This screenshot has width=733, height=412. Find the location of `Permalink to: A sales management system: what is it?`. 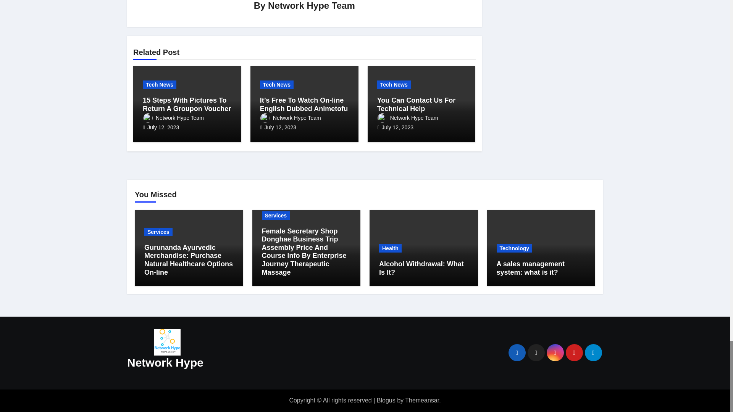

Permalink to: A sales management system: what is it? is located at coordinates (530, 268).